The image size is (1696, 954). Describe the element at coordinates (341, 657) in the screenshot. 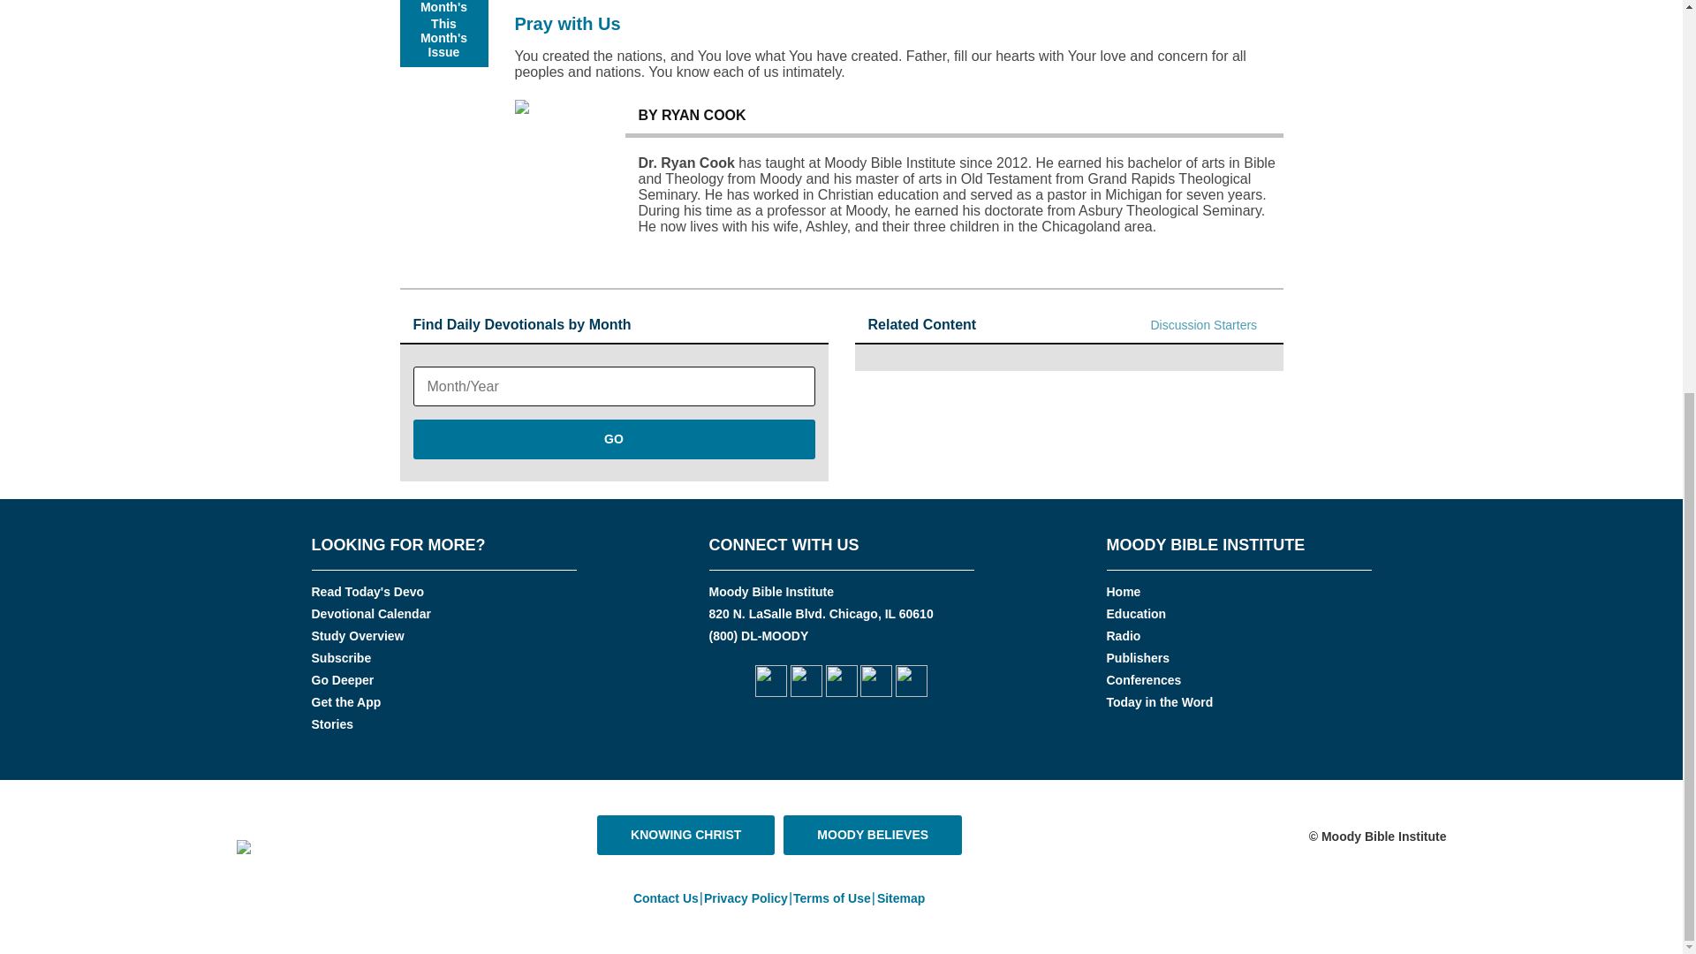

I see `Subscribe` at that location.